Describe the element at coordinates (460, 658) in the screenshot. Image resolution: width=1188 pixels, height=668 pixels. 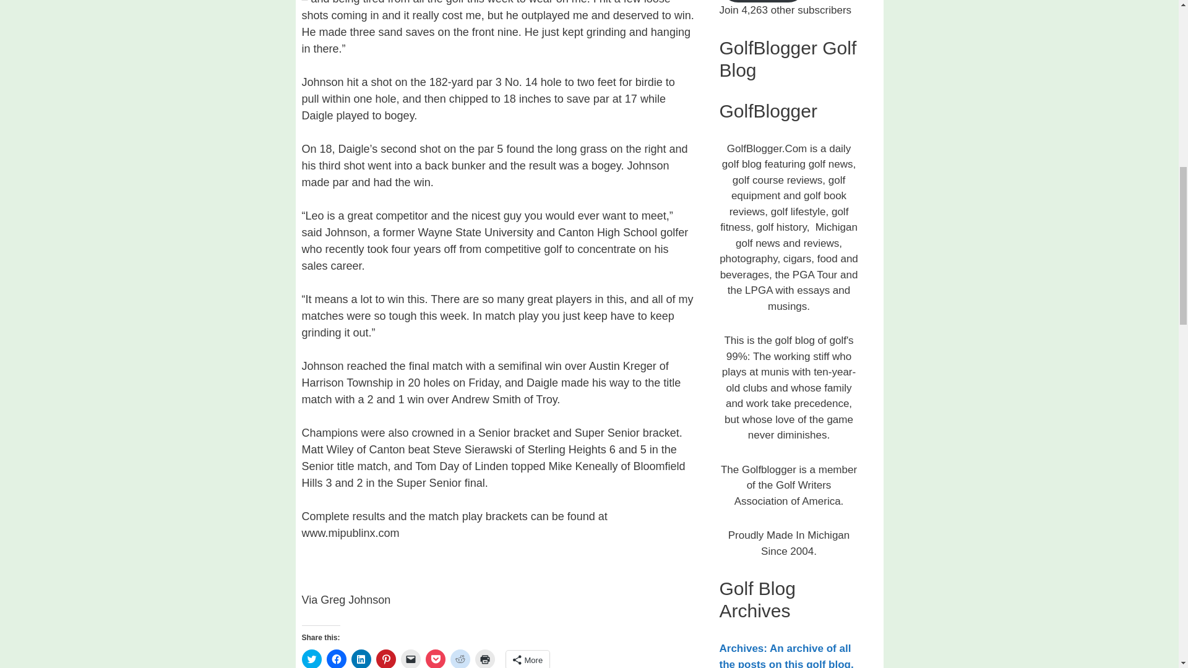
I see `Click to share on Reddit` at that location.